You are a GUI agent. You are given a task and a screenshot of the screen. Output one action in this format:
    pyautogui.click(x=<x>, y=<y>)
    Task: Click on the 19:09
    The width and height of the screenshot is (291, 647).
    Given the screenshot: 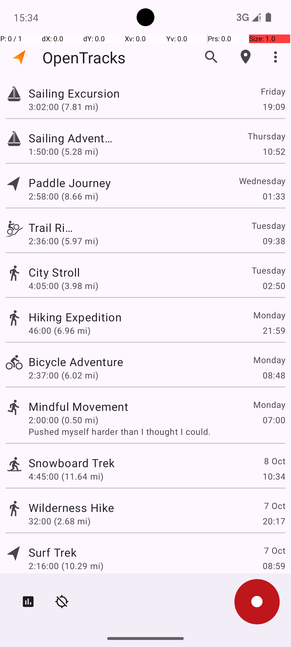 What is the action you would take?
    pyautogui.click(x=274, y=106)
    